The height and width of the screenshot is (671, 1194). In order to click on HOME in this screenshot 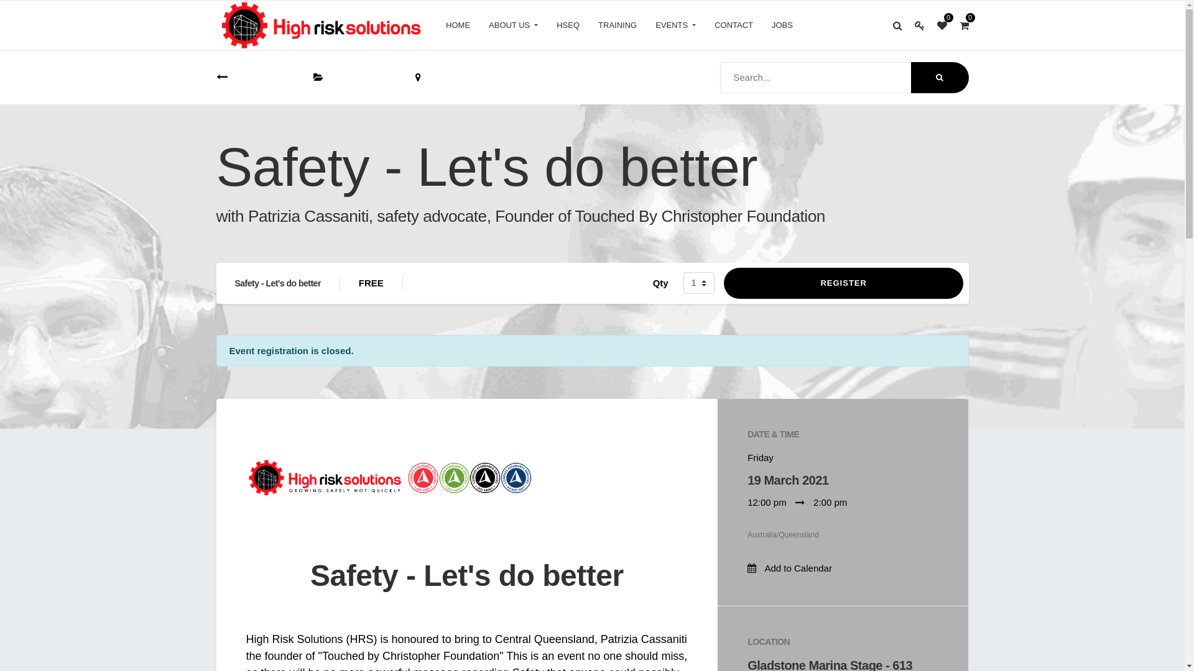, I will do `click(458, 25)`.